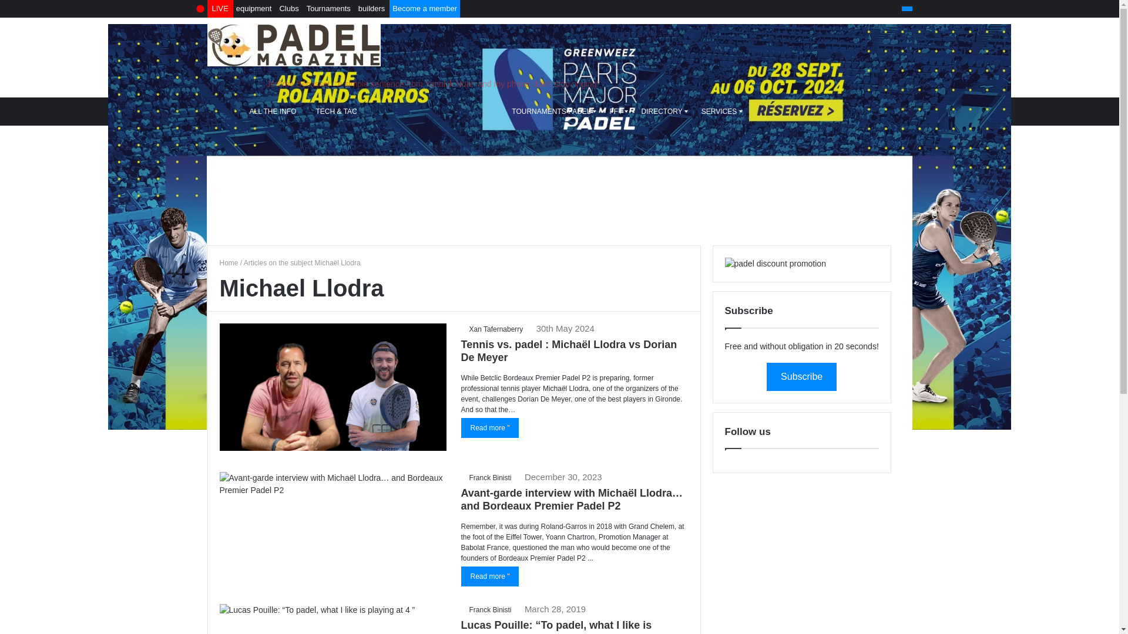 The image size is (1128, 634). I want to click on HOME, so click(224, 112).